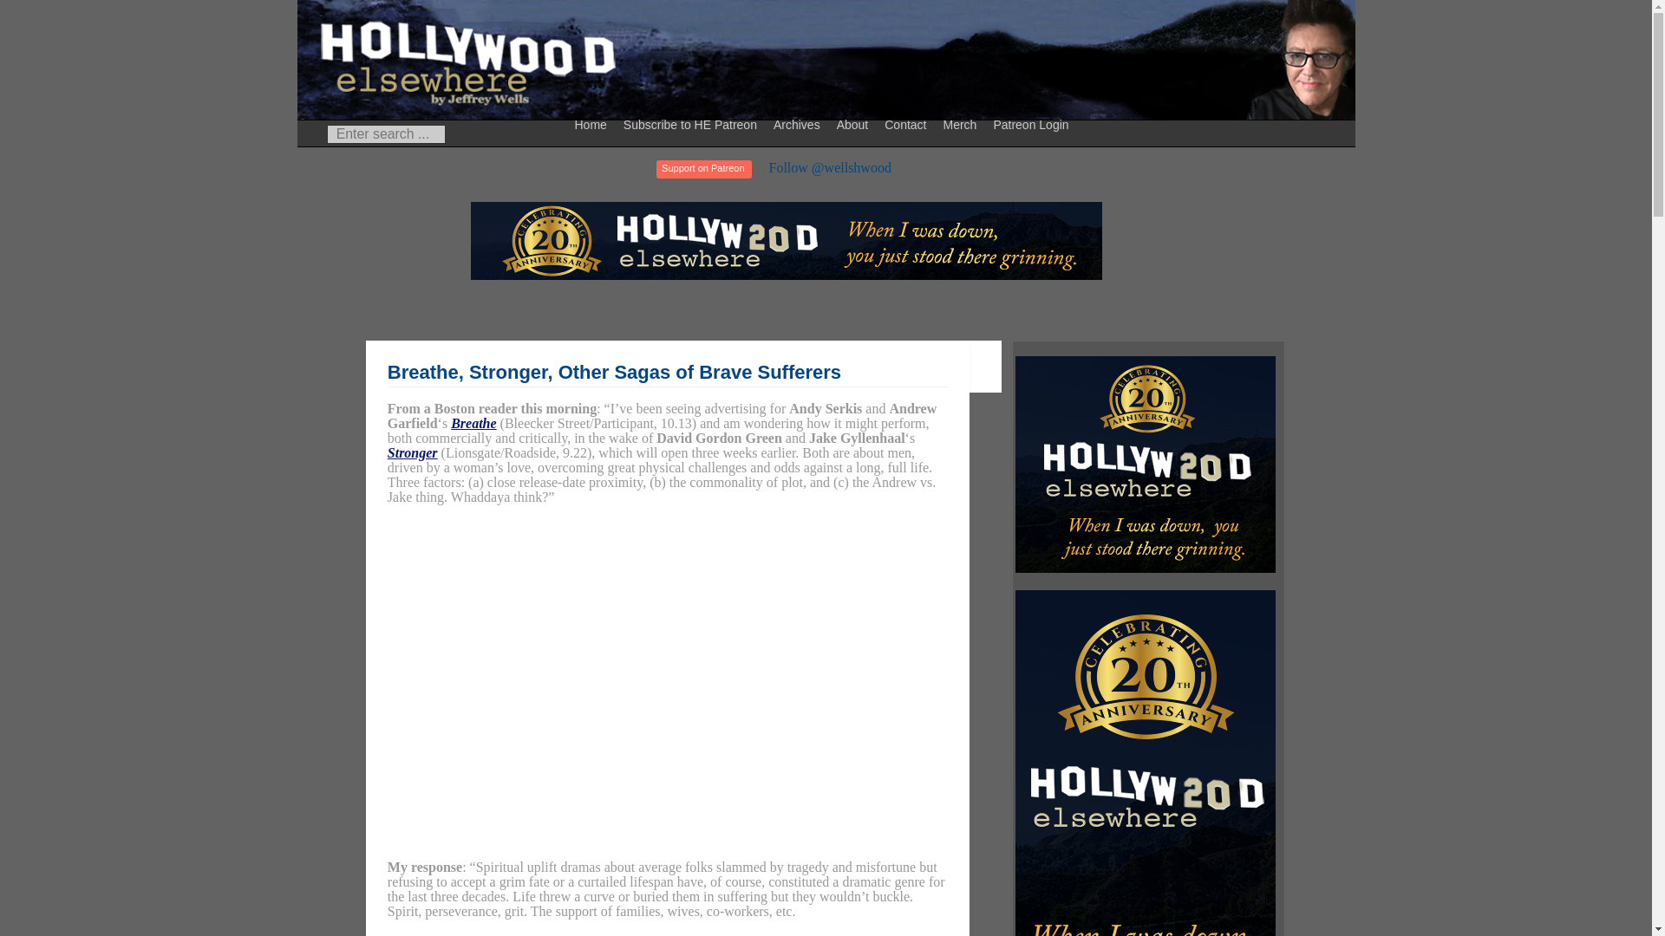  Describe the element at coordinates (702, 169) in the screenshot. I see `Support on Patreon` at that location.